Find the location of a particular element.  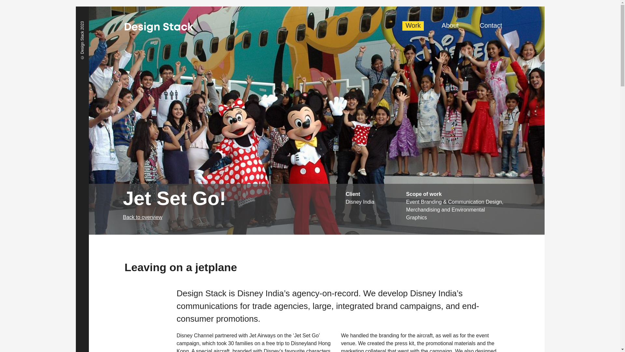

Instagram is located at coordinates (452, 329).